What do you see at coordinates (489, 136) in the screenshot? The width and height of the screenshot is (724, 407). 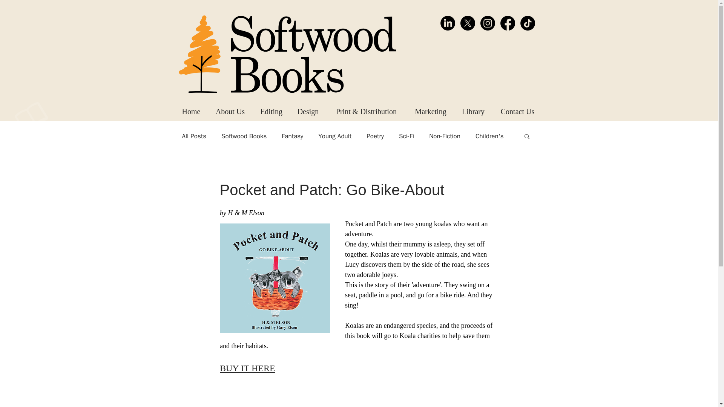 I see `Children's` at bounding box center [489, 136].